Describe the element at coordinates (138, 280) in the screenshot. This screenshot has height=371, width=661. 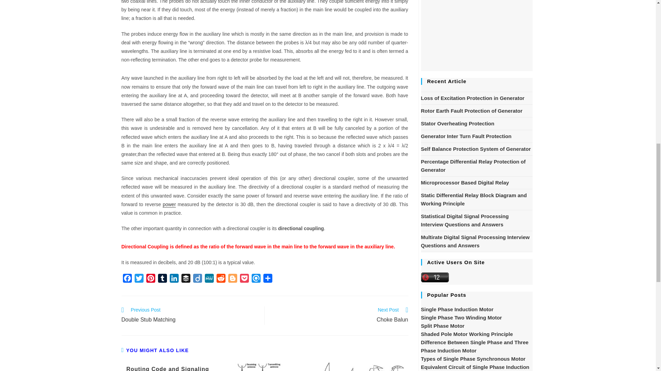
I see `Twitter` at that location.